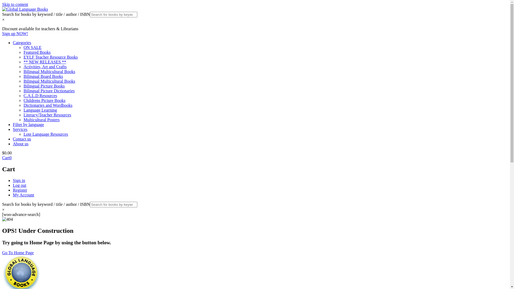  Describe the element at coordinates (20, 190) in the screenshot. I see `Register` at that location.